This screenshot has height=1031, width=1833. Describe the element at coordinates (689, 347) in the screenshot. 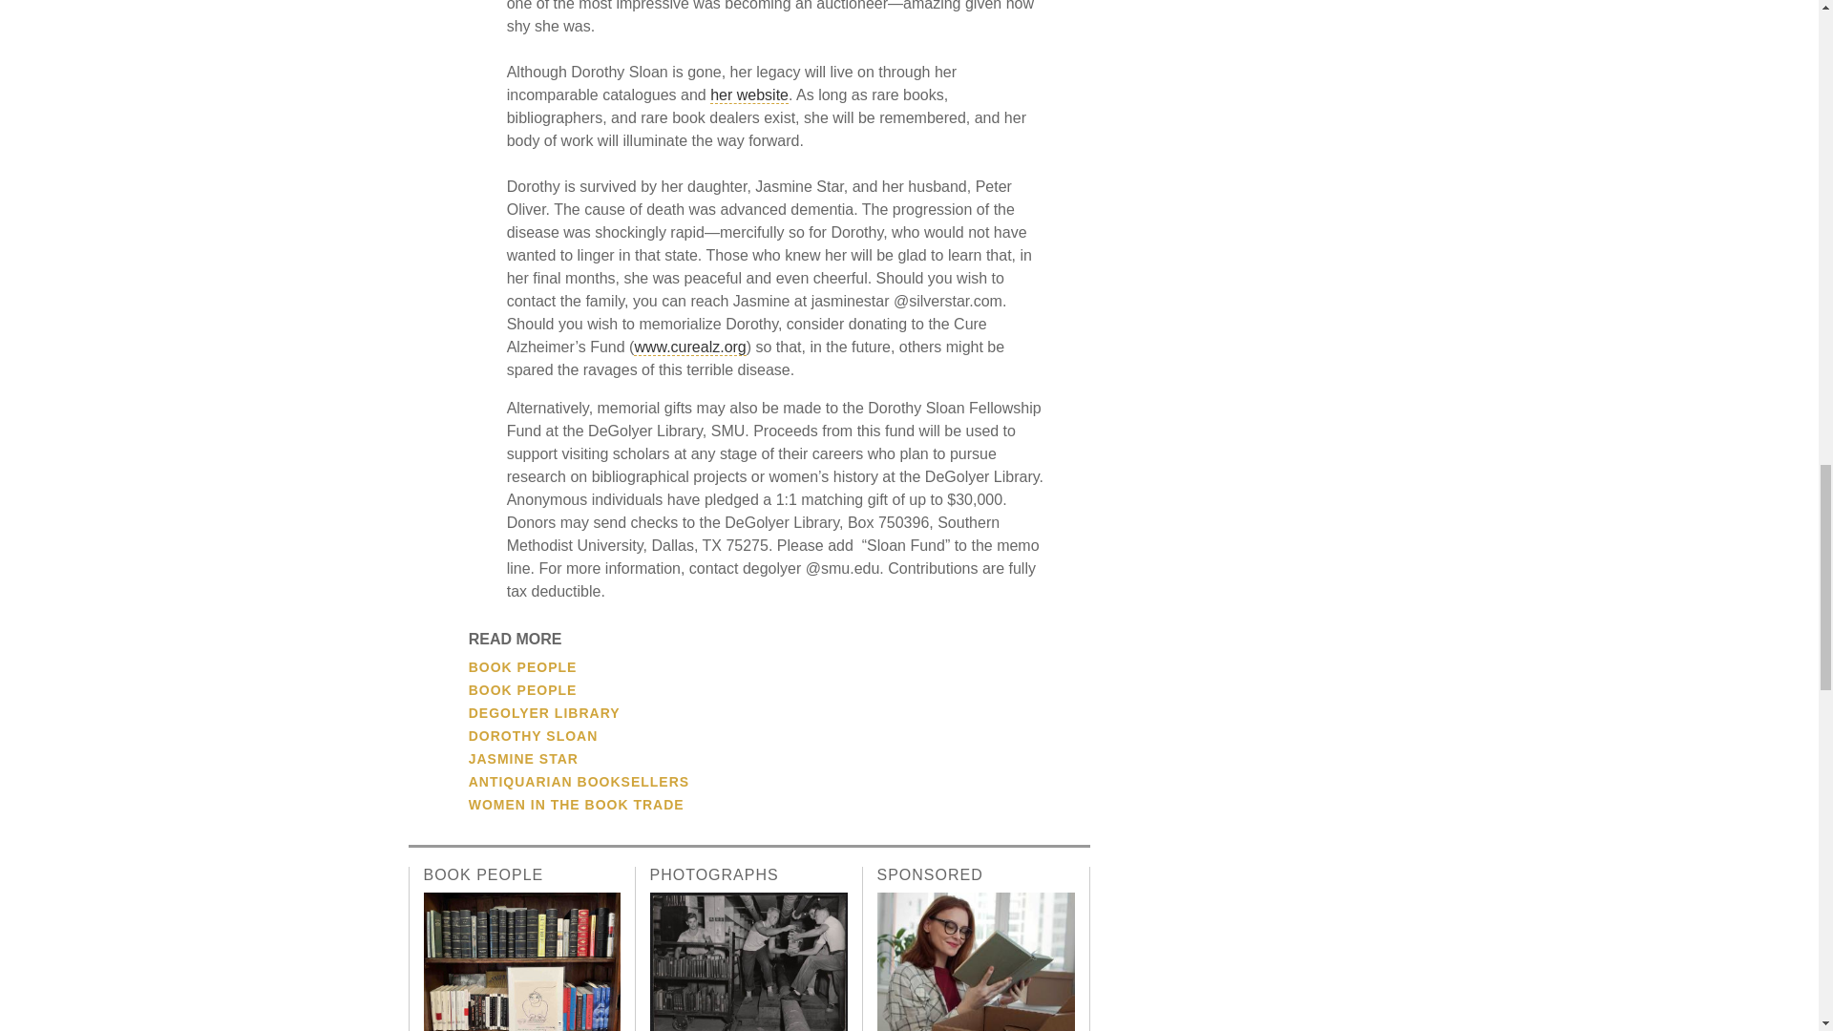

I see `www.curealz.org` at that location.